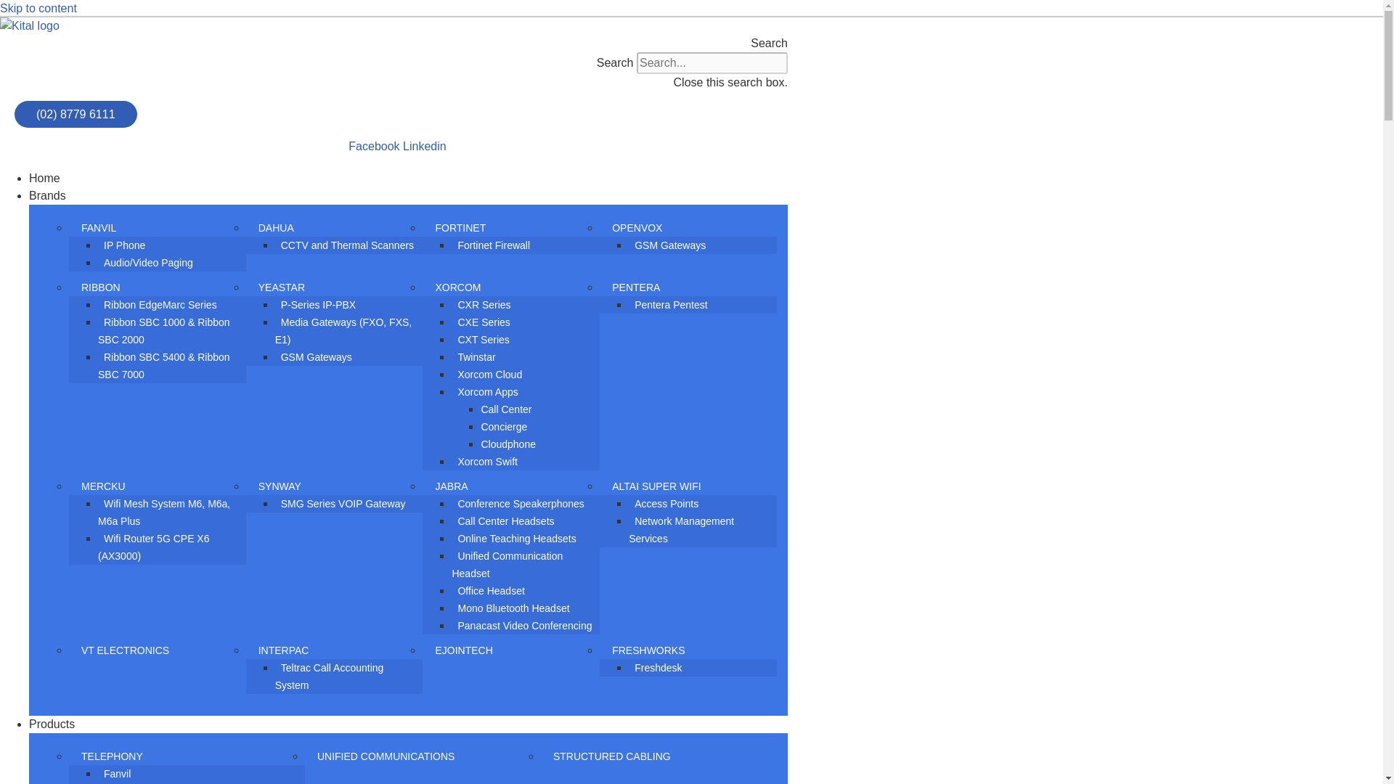 Image resolution: width=1394 pixels, height=784 pixels. I want to click on RIBBON, so click(100, 287).